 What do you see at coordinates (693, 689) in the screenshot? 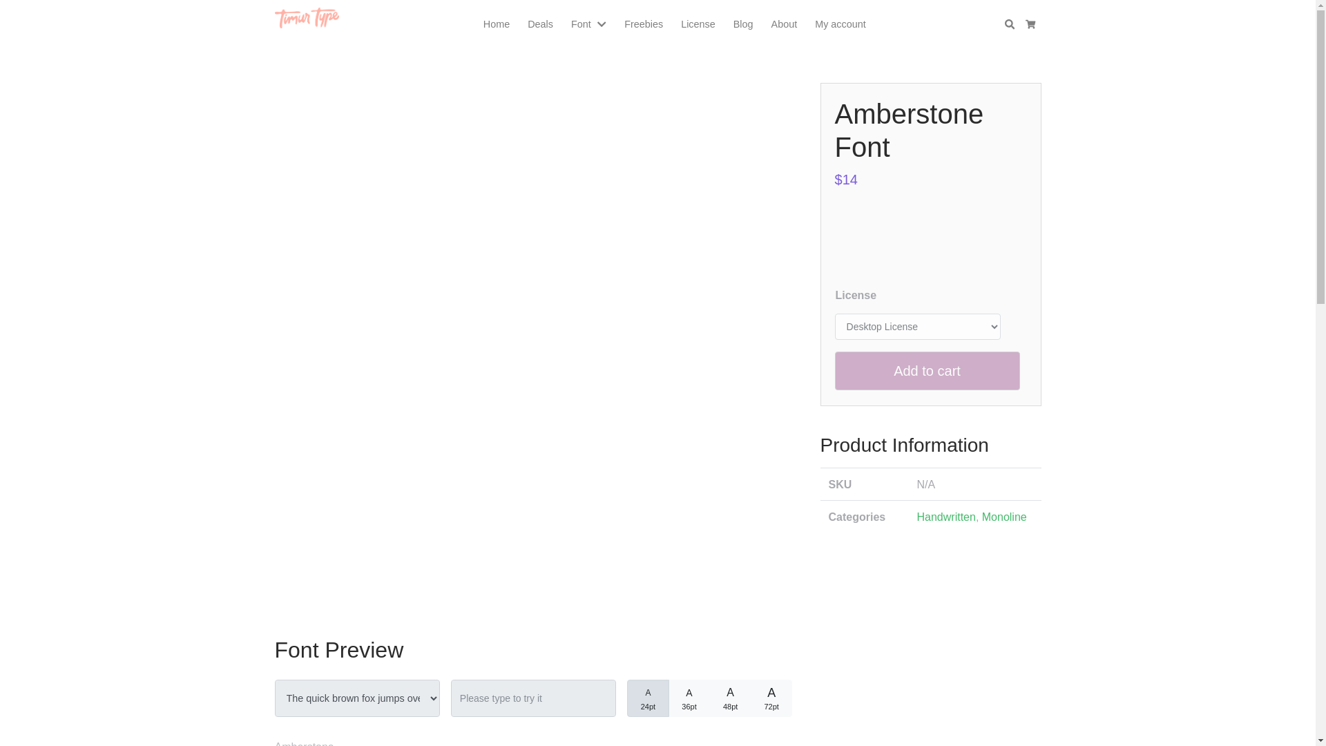
I see `48` at bounding box center [693, 689].